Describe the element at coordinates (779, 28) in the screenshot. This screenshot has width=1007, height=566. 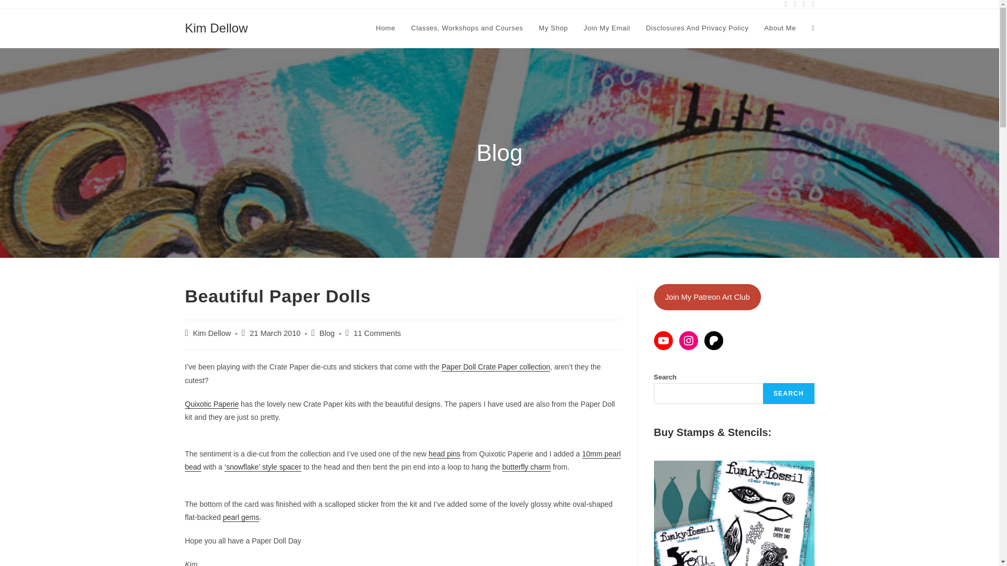
I see `About Me` at that location.